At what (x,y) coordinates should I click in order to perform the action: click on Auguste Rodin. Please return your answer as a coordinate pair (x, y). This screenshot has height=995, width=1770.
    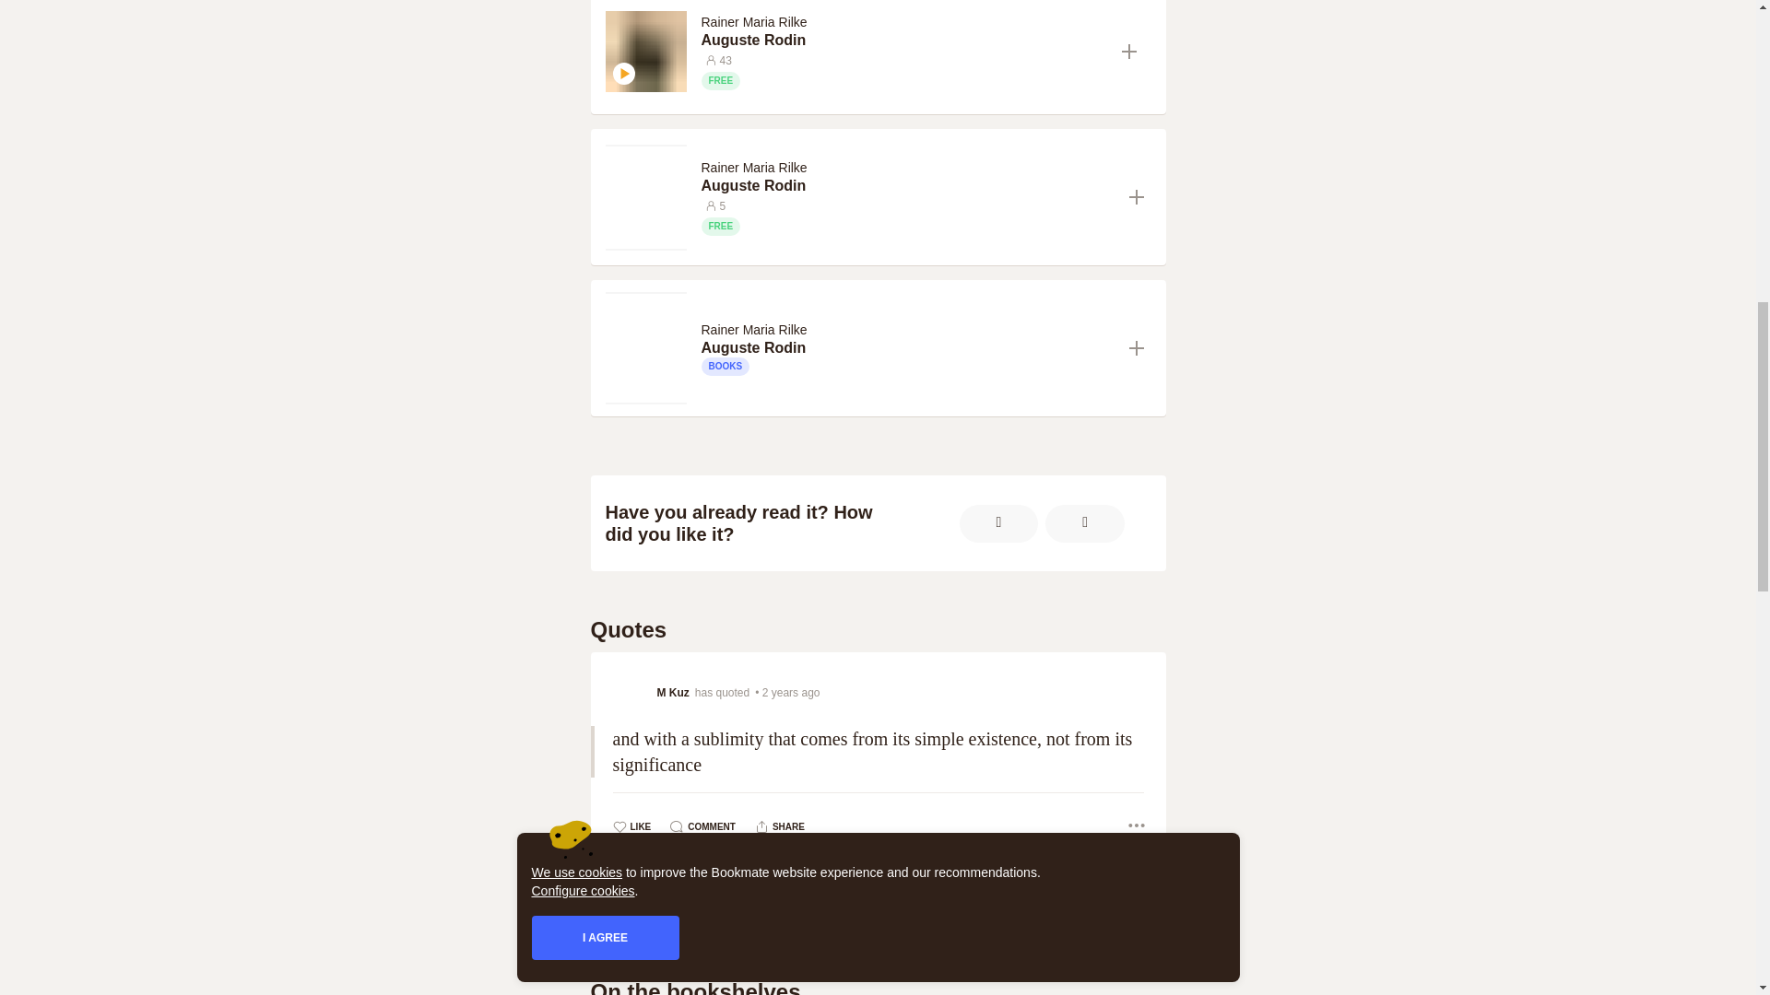
    Looking at the image, I should click on (903, 41).